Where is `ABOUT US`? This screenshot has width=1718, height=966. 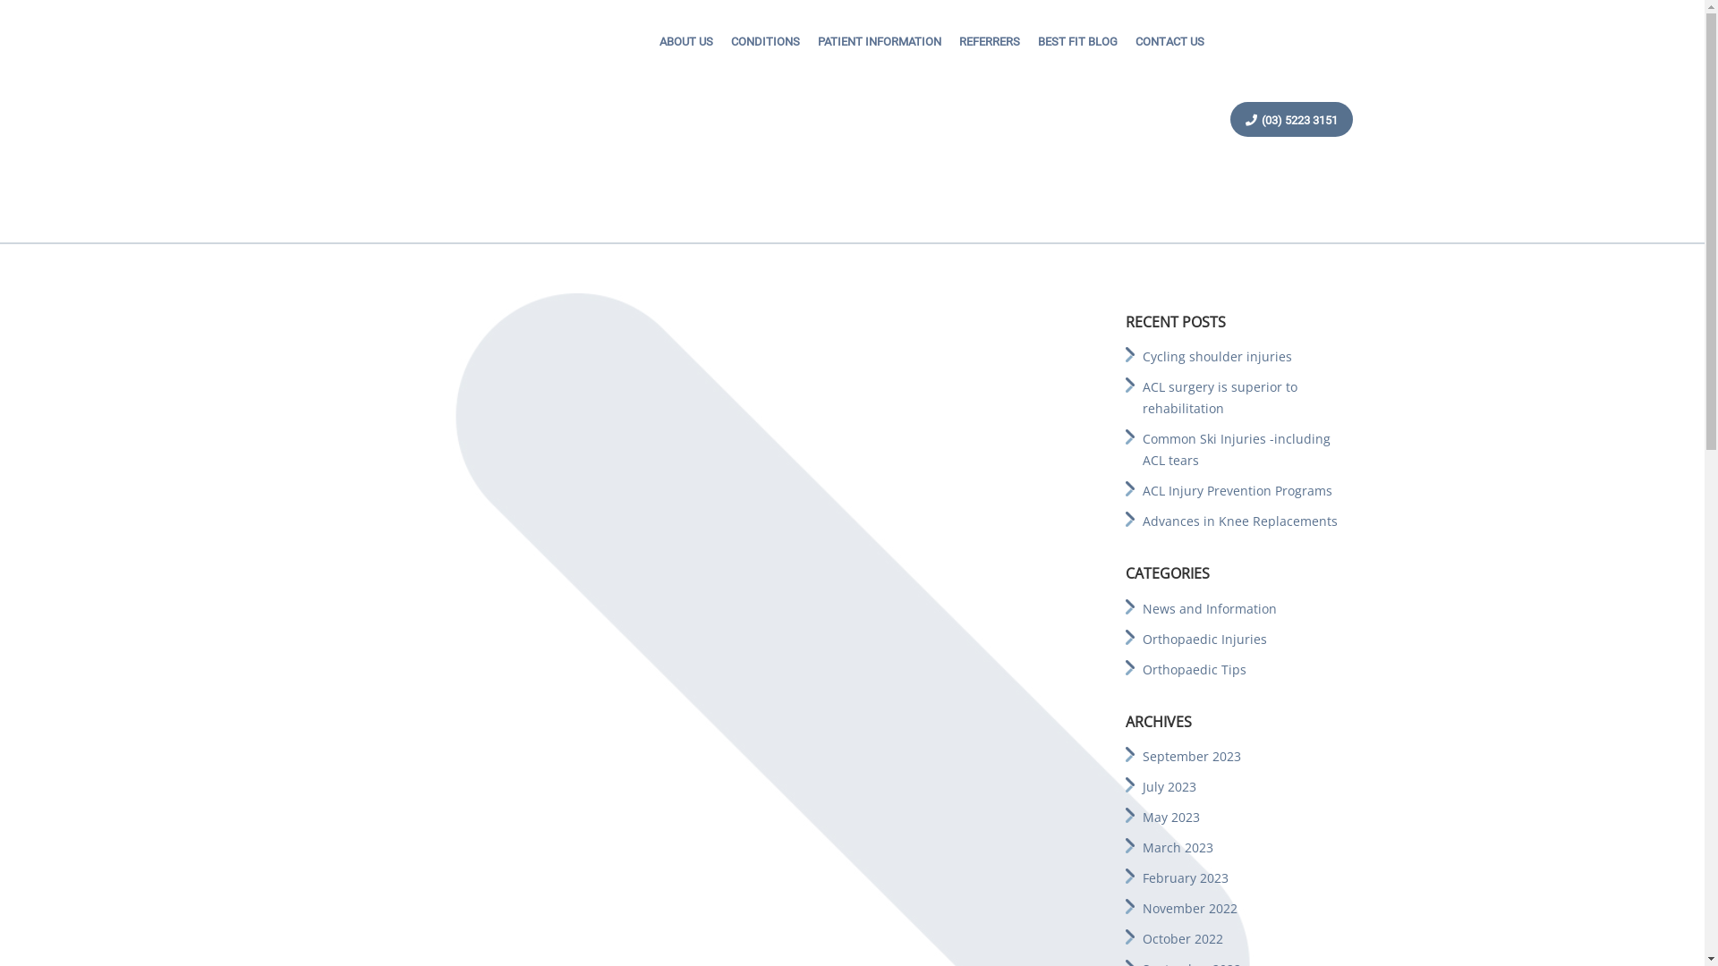 ABOUT US is located at coordinates (686, 42).